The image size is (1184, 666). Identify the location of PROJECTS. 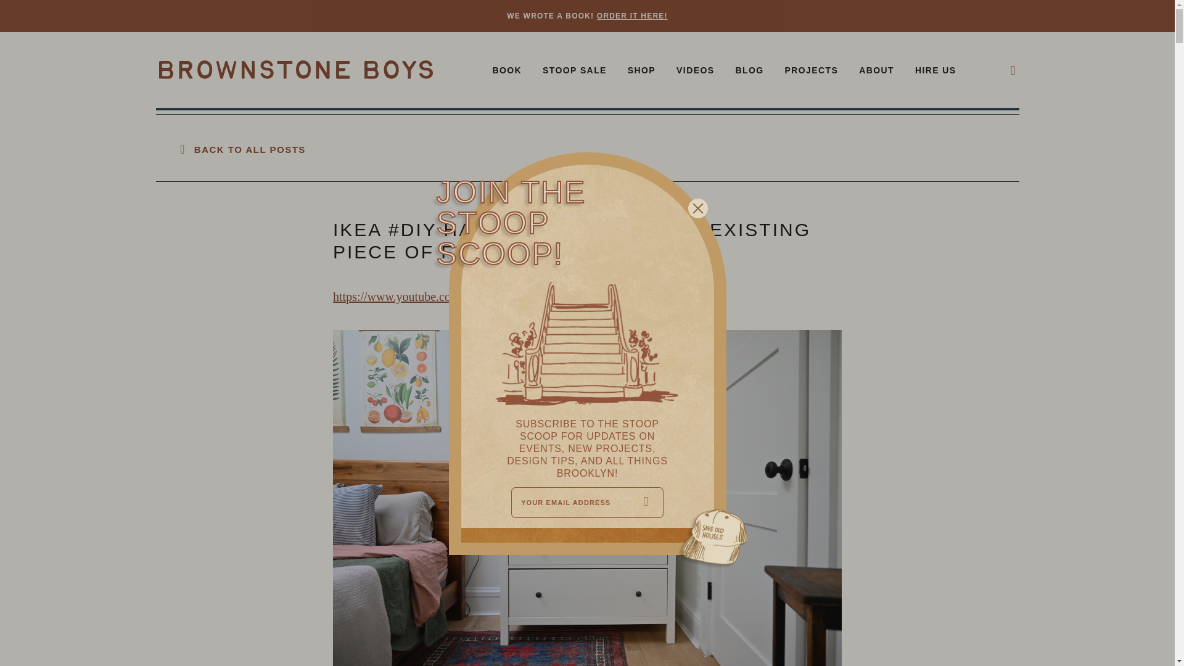
(811, 72).